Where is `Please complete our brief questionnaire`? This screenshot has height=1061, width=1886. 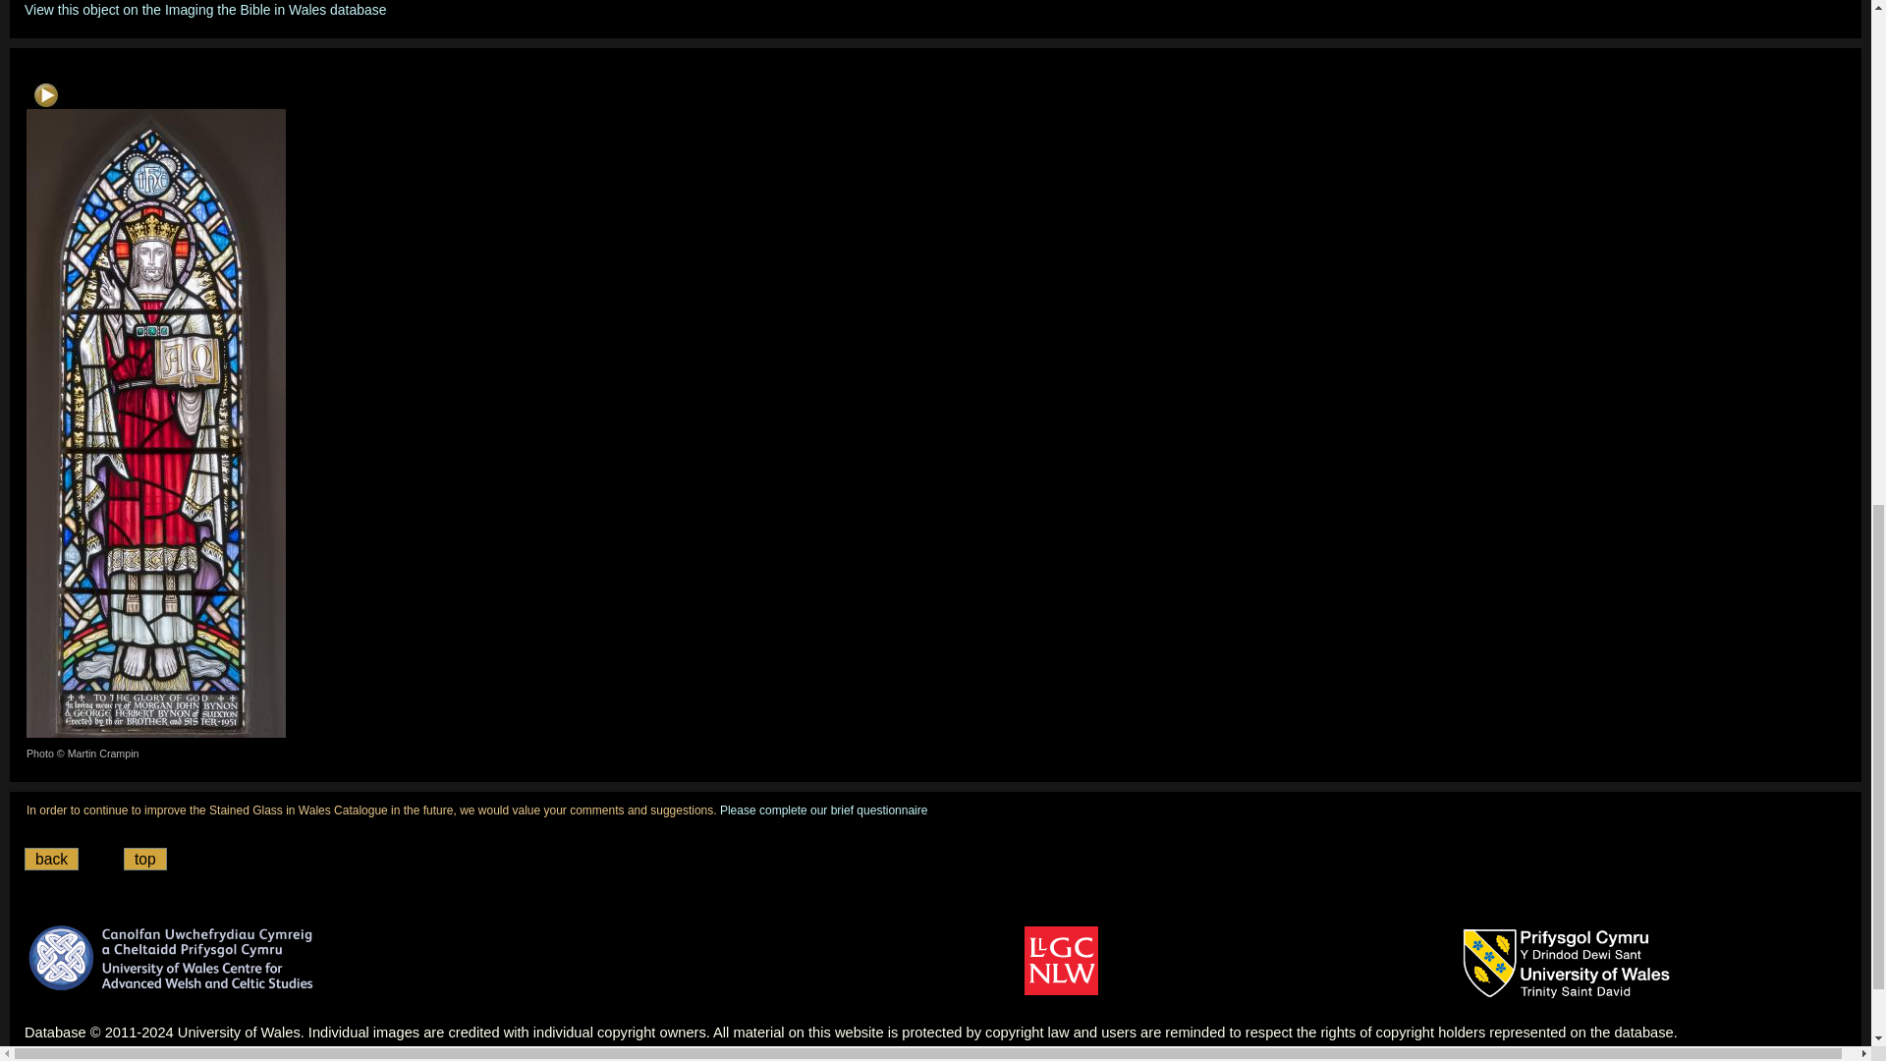 Please complete our brief questionnaire is located at coordinates (823, 810).